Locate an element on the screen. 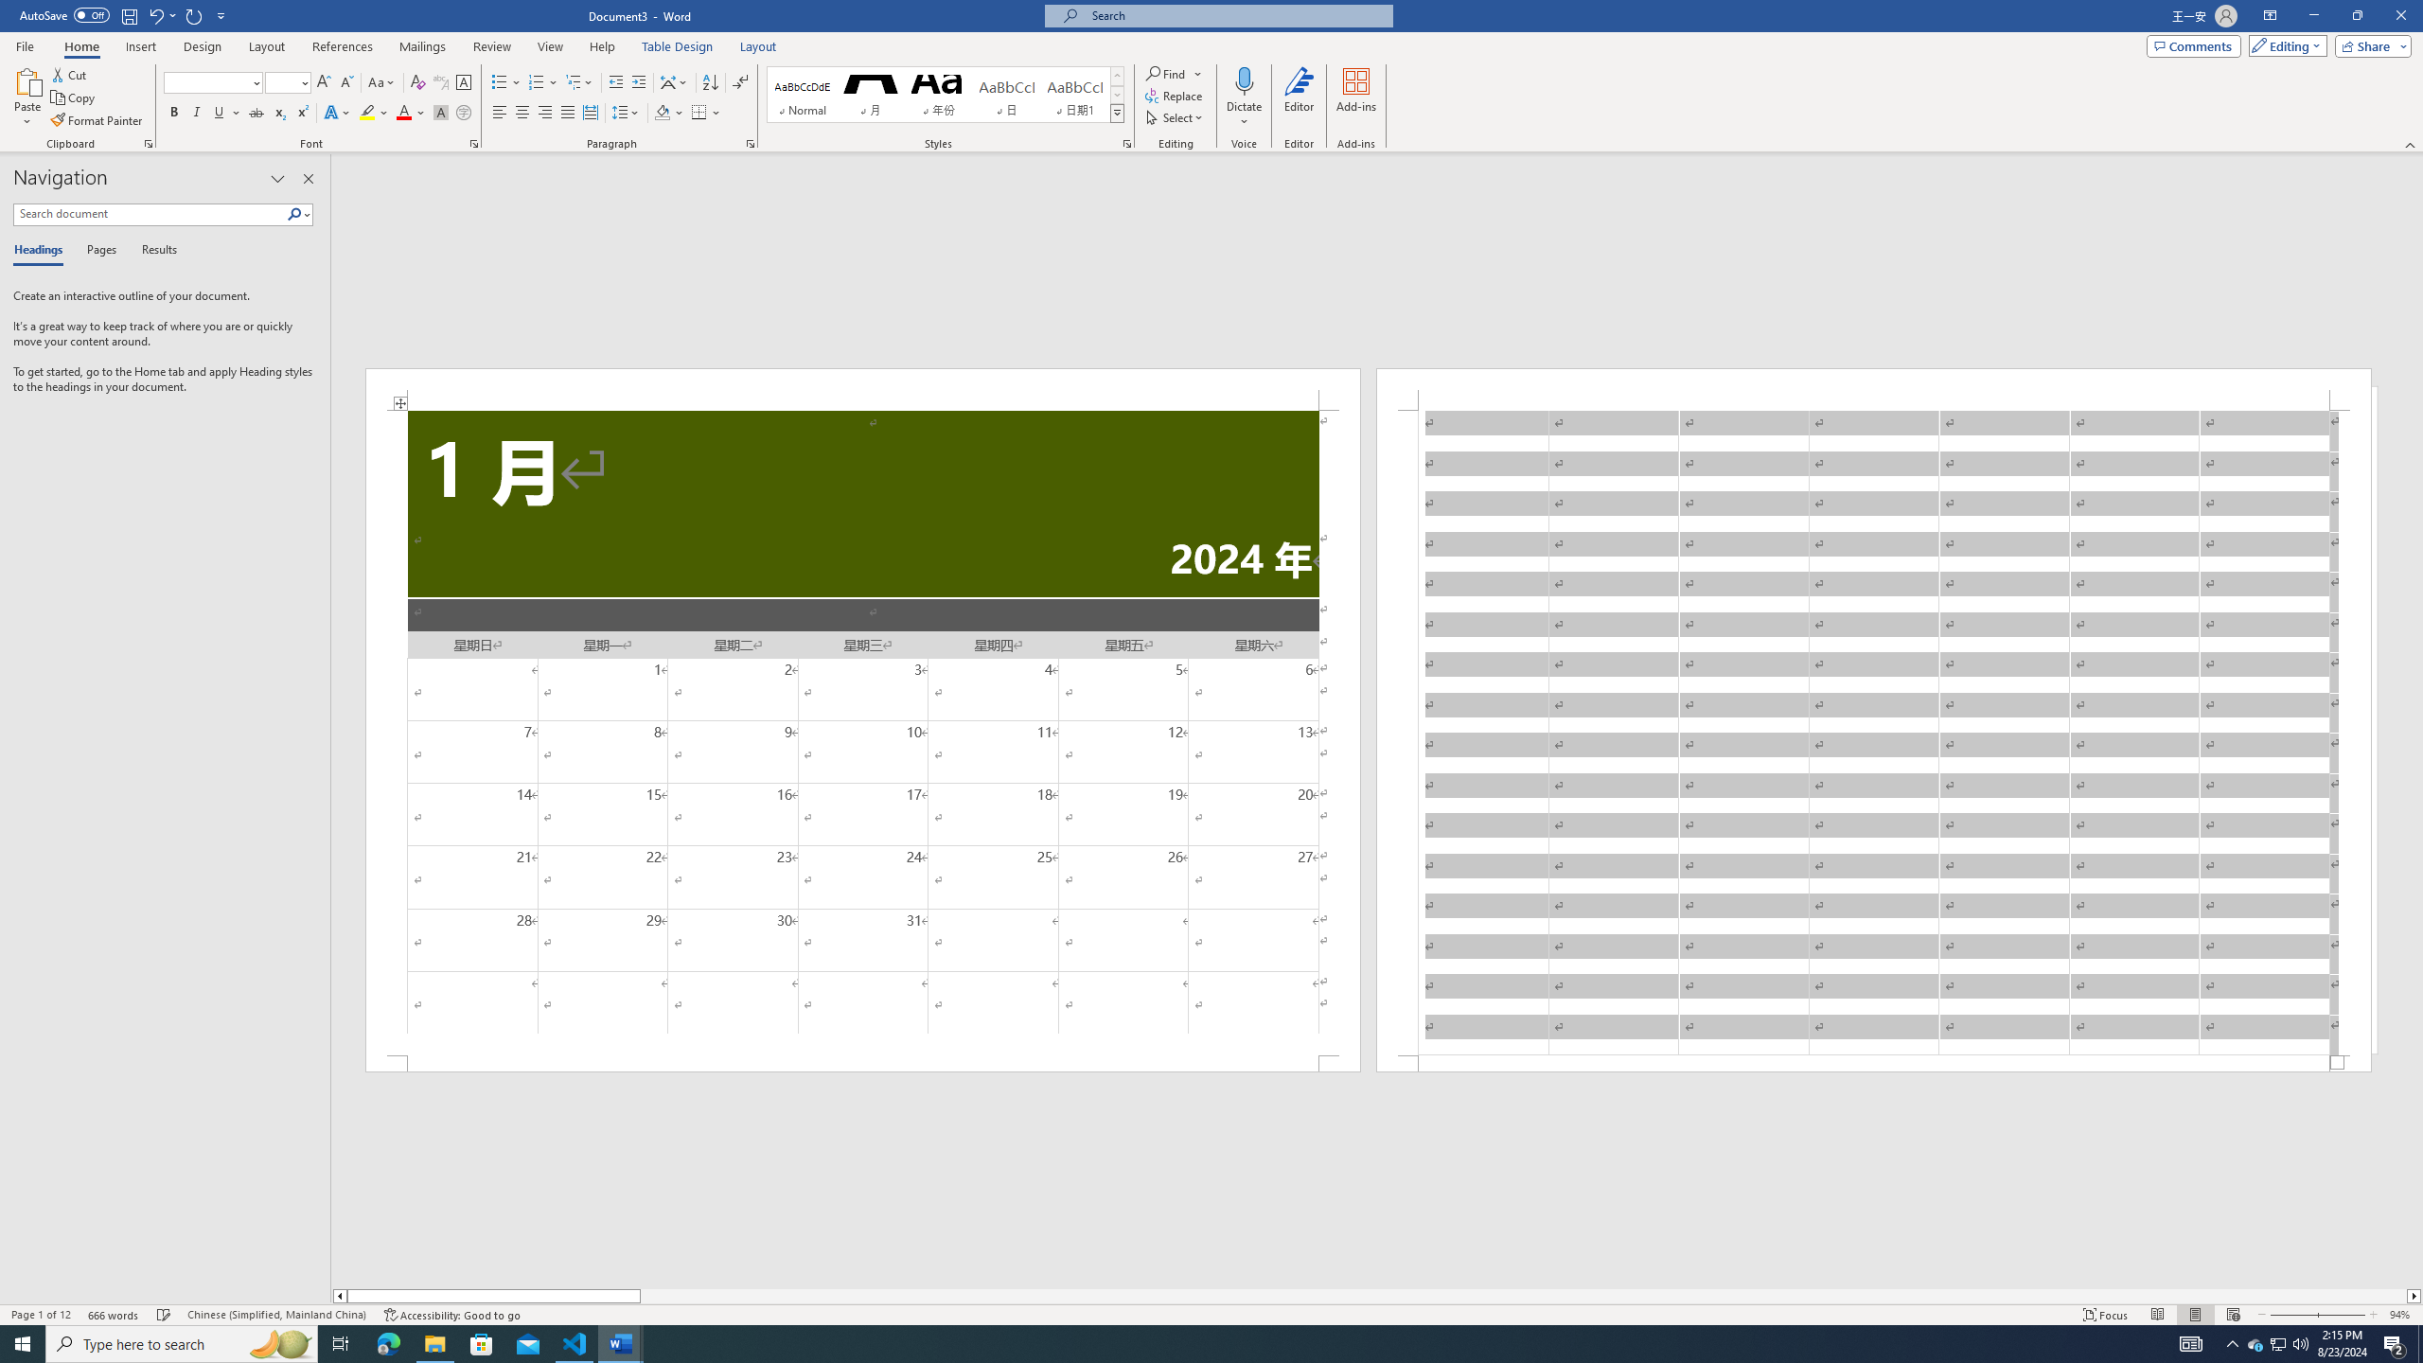  Page 2 content is located at coordinates (1874, 733).